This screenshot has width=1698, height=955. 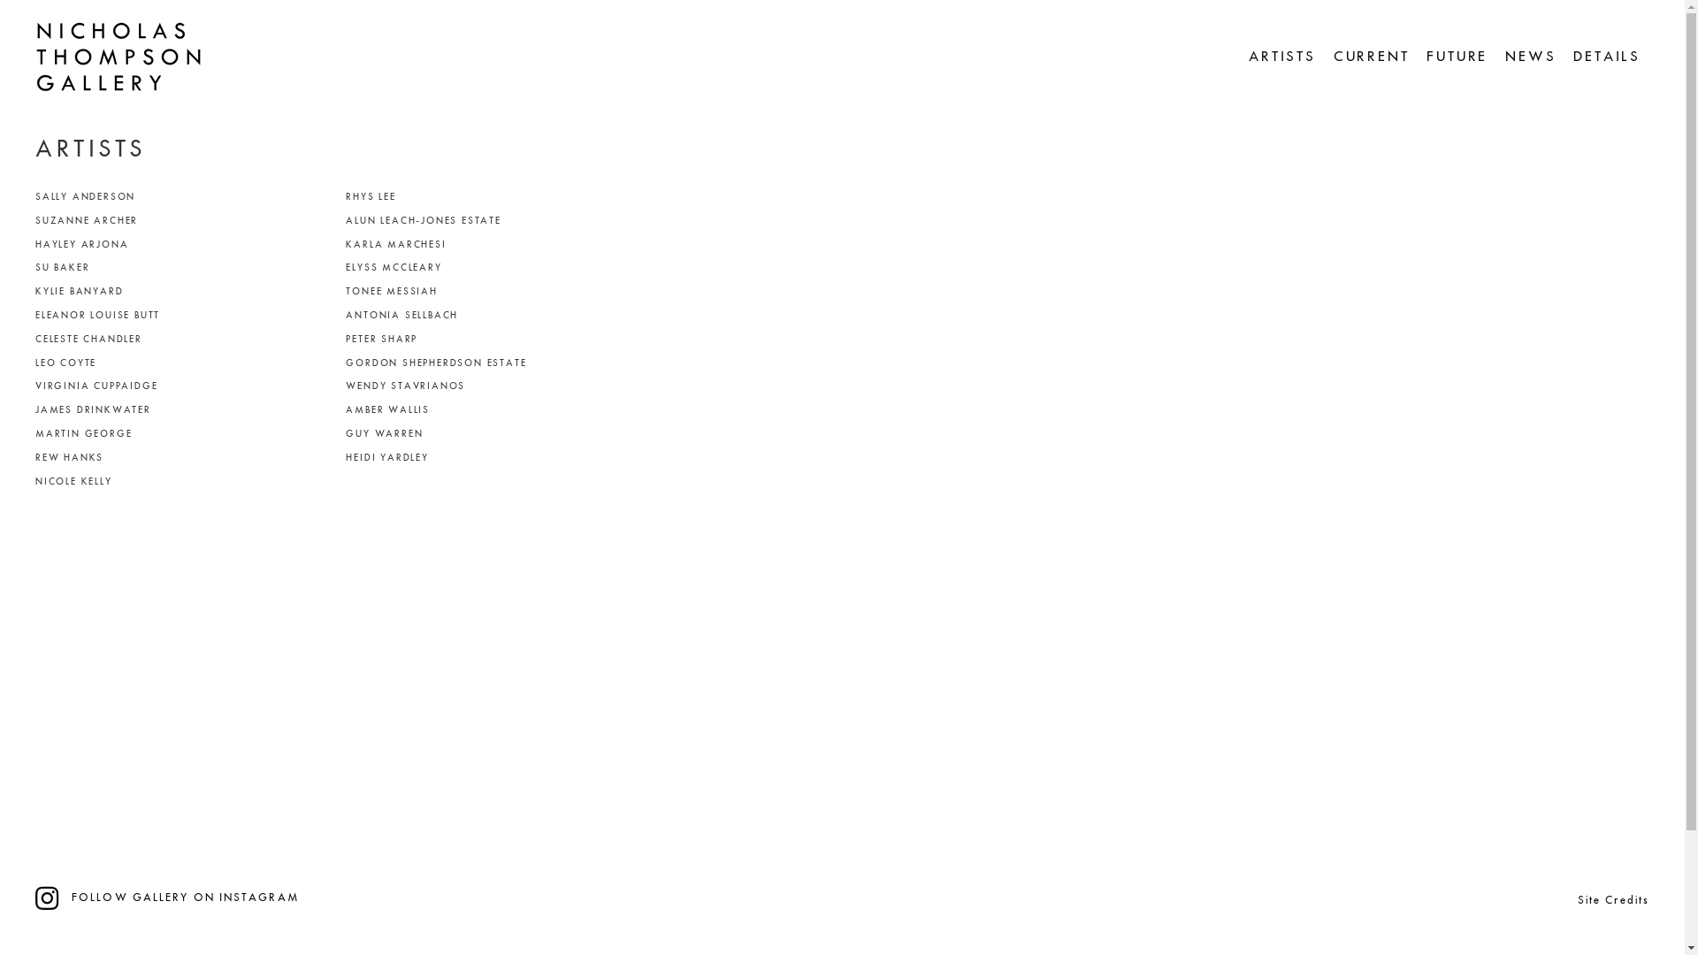 I want to click on ELYSS MCCLEARY, so click(x=495, y=268).